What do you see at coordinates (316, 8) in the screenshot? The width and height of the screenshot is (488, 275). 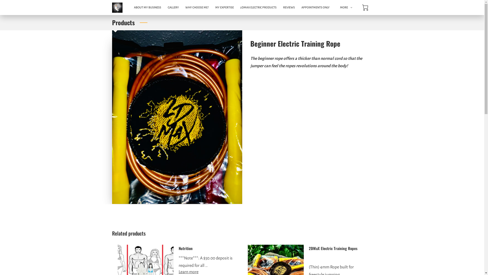 I see `APPOINTMENTS ONLY` at bounding box center [316, 8].